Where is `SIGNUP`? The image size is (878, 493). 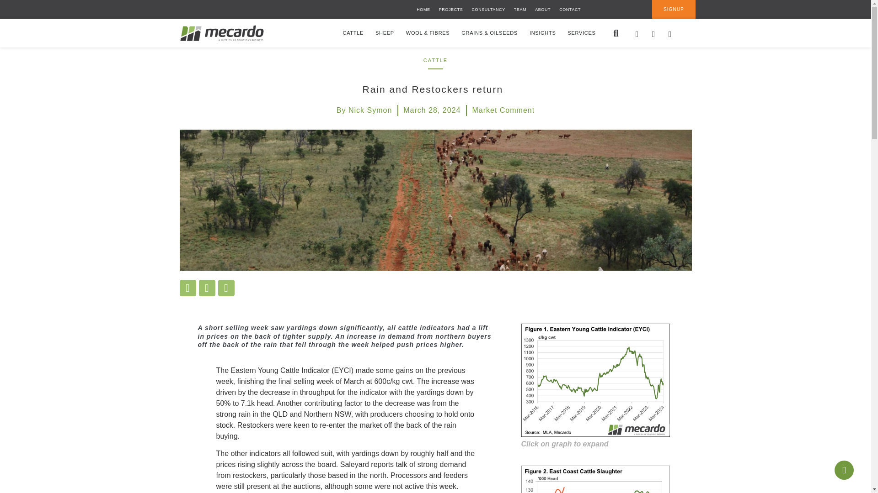 SIGNUP is located at coordinates (674, 9).